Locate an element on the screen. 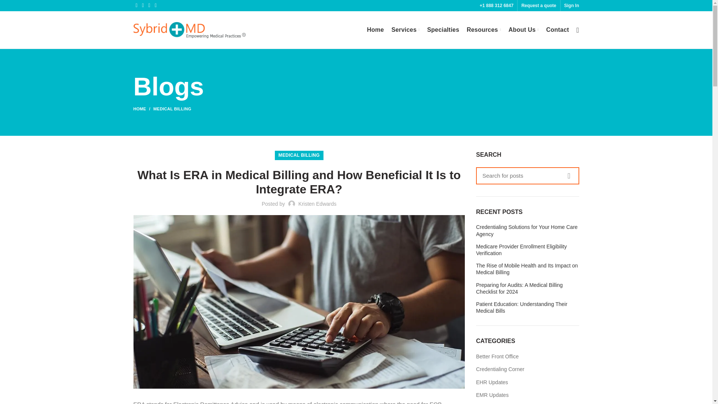 The width and height of the screenshot is (718, 404). Resources is located at coordinates (484, 30).